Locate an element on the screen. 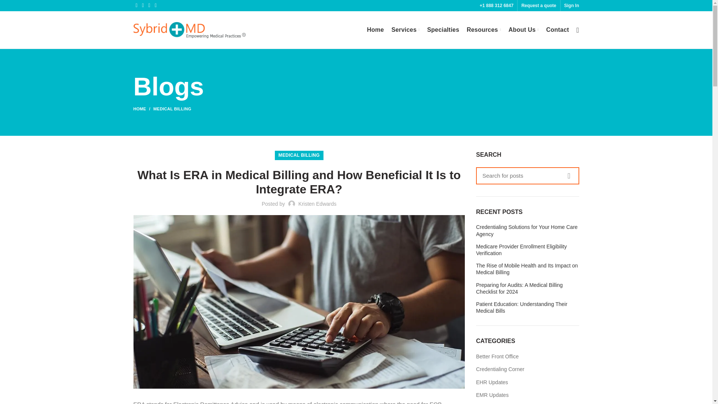 The width and height of the screenshot is (718, 404). Resources is located at coordinates (484, 30).